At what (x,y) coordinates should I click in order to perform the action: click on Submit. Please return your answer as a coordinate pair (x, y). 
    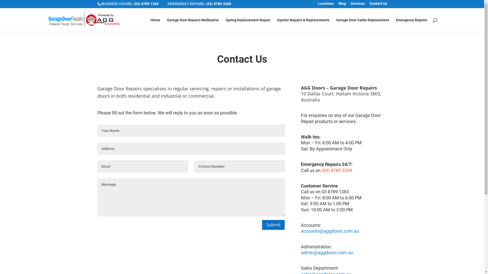
    Looking at the image, I should click on (273, 225).